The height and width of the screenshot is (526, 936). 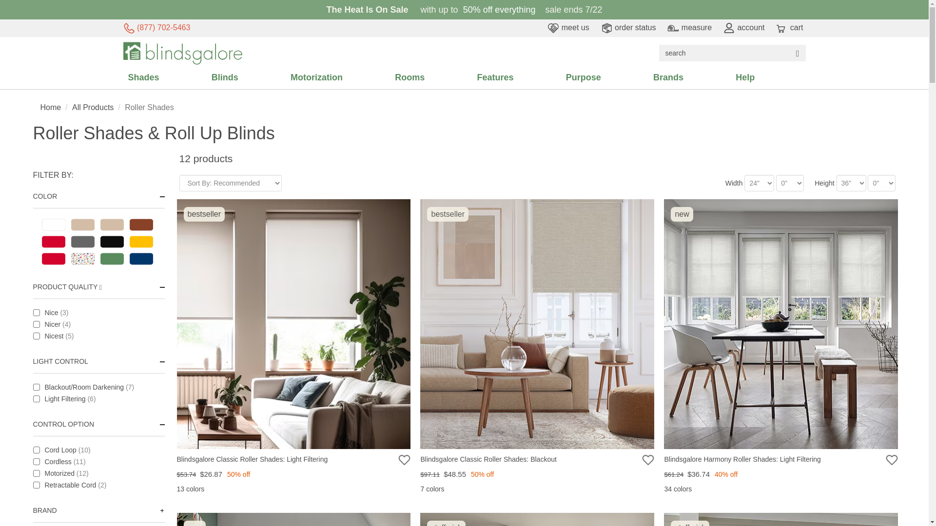 What do you see at coordinates (250, 78) in the screenshot?
I see `Blinds` at bounding box center [250, 78].